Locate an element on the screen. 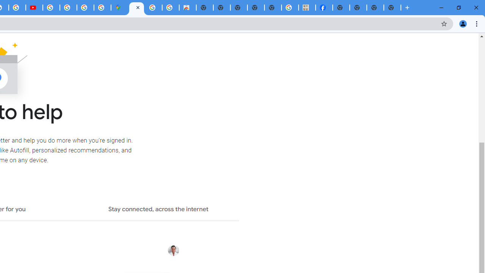  New Tab is located at coordinates (341, 8).